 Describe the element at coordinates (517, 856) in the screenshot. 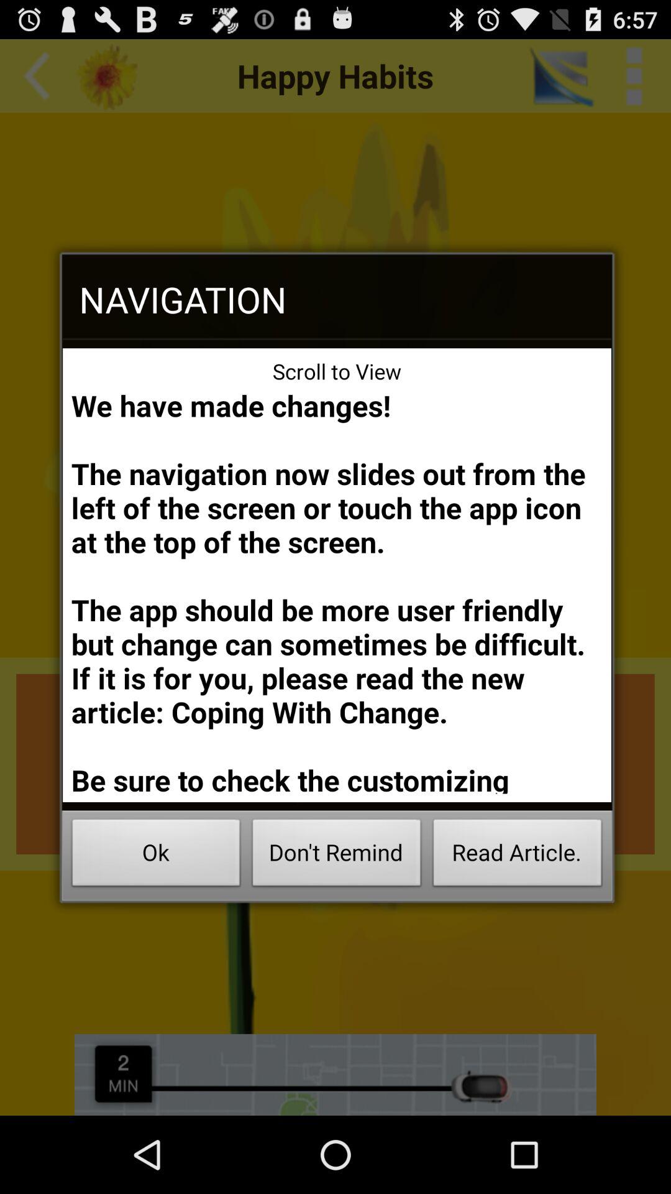

I see `turn off read article. at the bottom right corner` at that location.